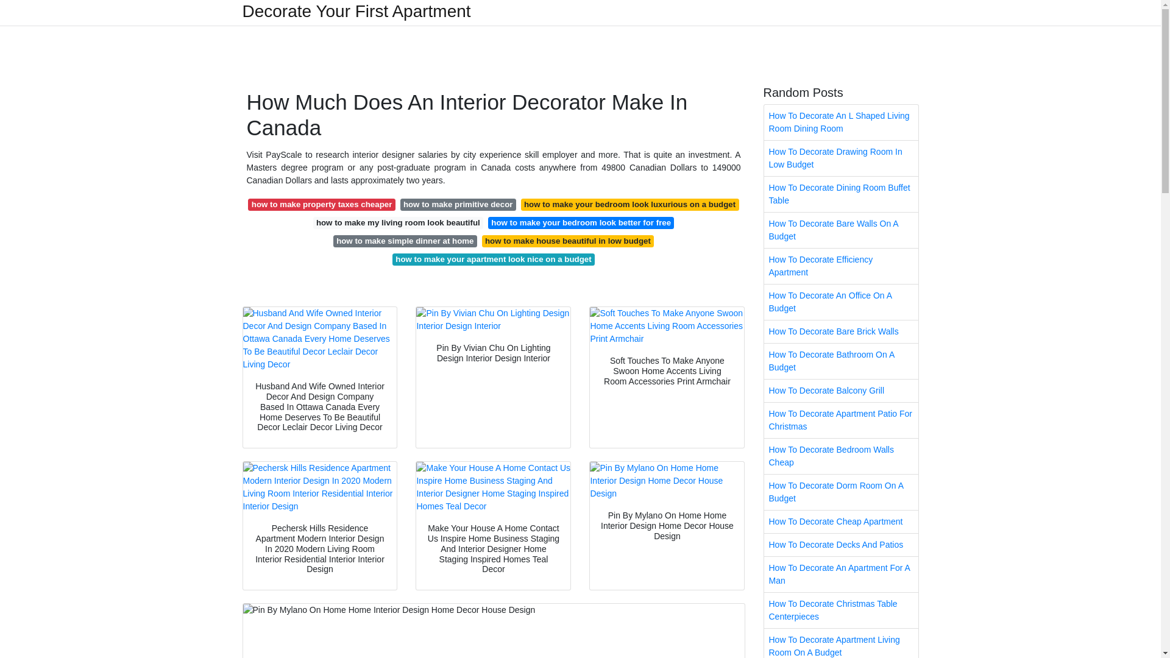 The height and width of the screenshot is (658, 1170). I want to click on how to make simple dinner at home, so click(405, 241).